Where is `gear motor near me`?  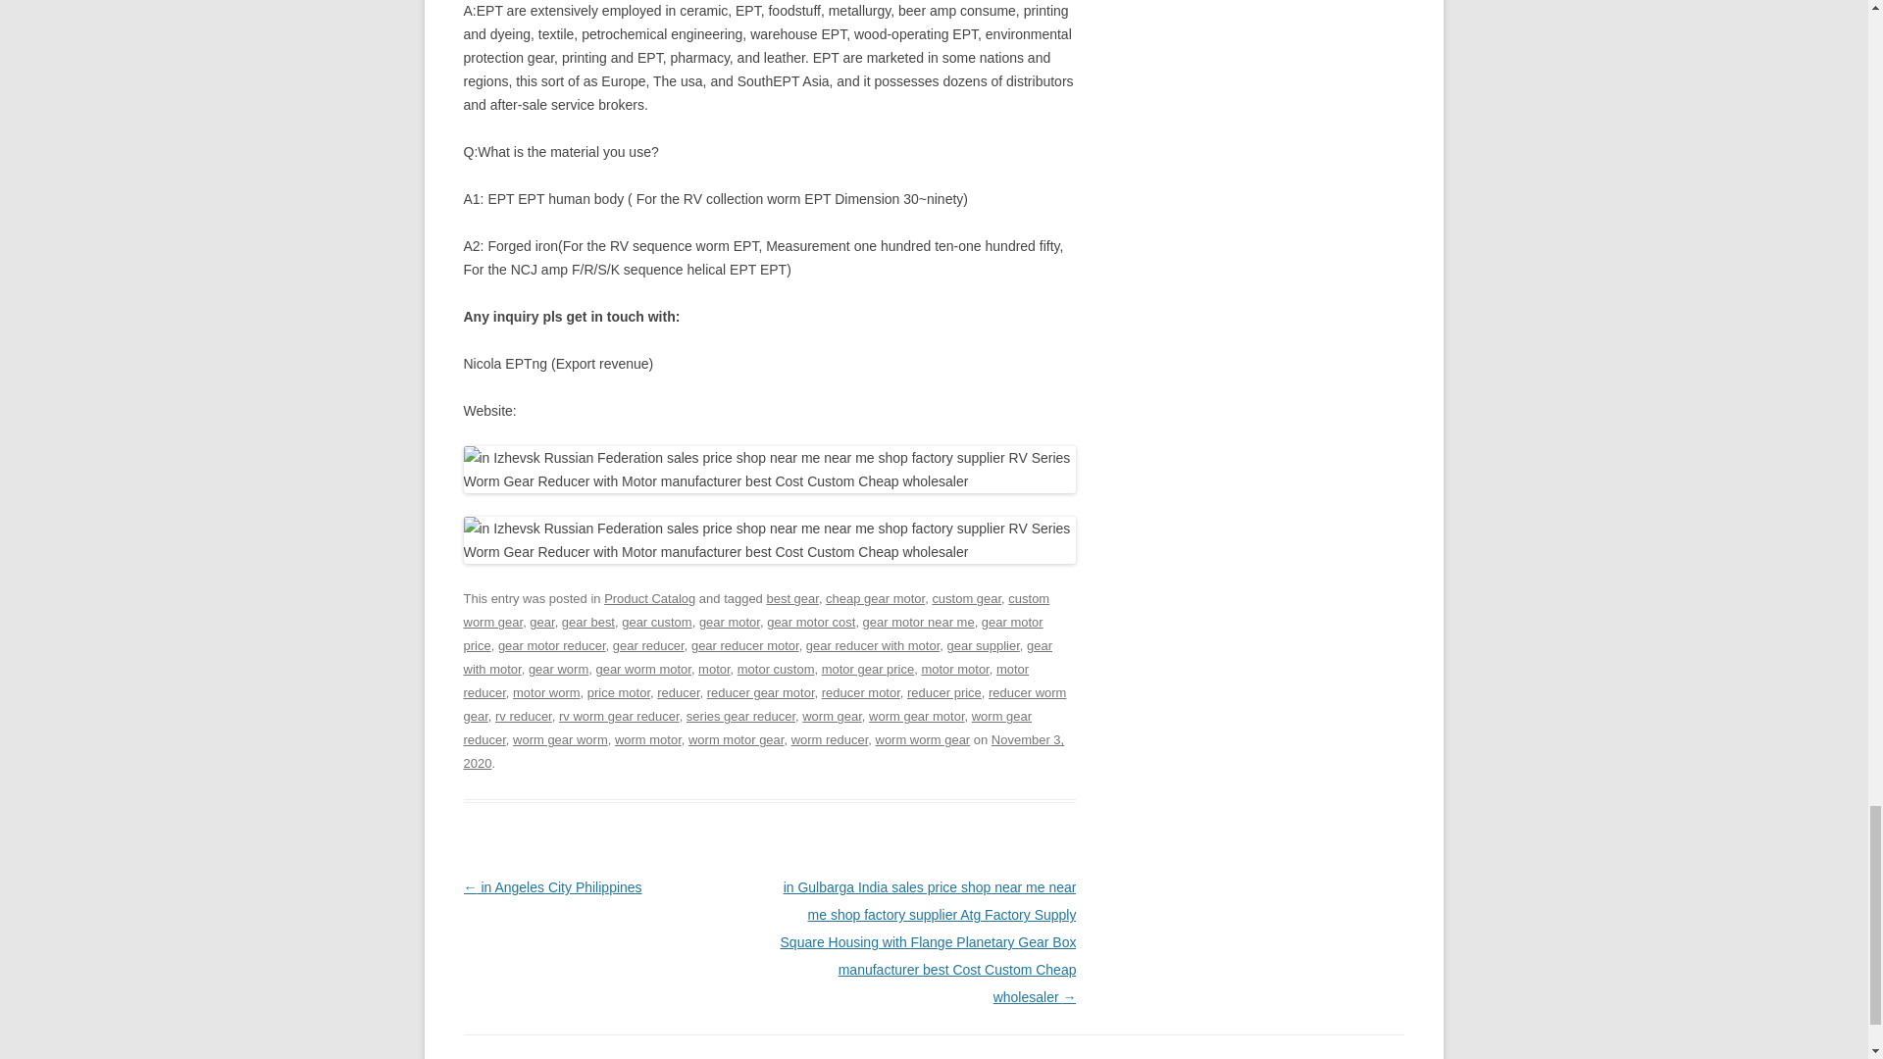
gear motor near me is located at coordinates (918, 622).